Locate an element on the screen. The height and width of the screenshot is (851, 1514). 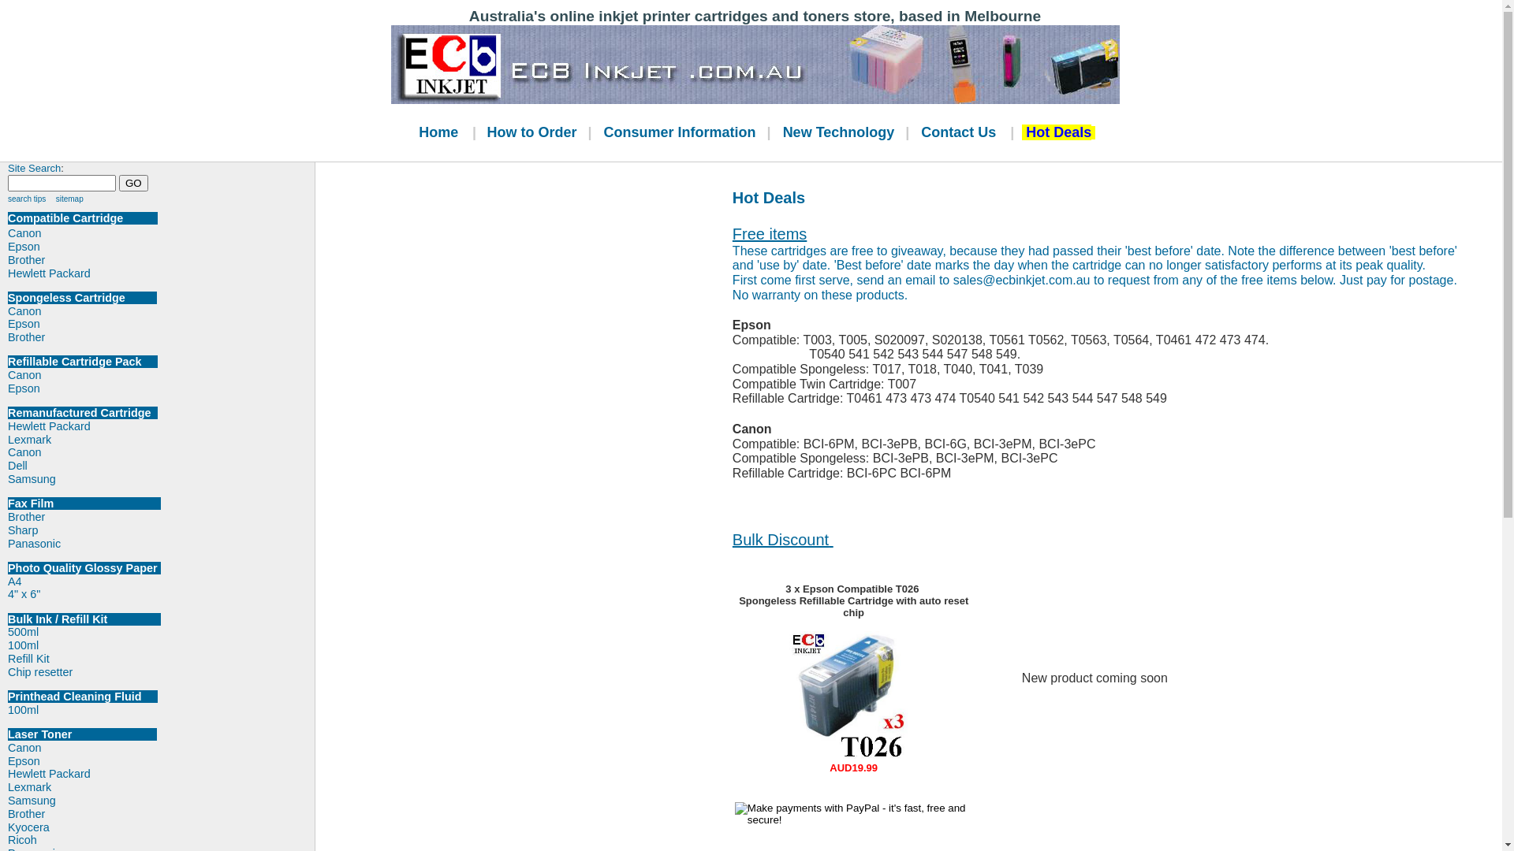
Brother is located at coordinates (161, 260).